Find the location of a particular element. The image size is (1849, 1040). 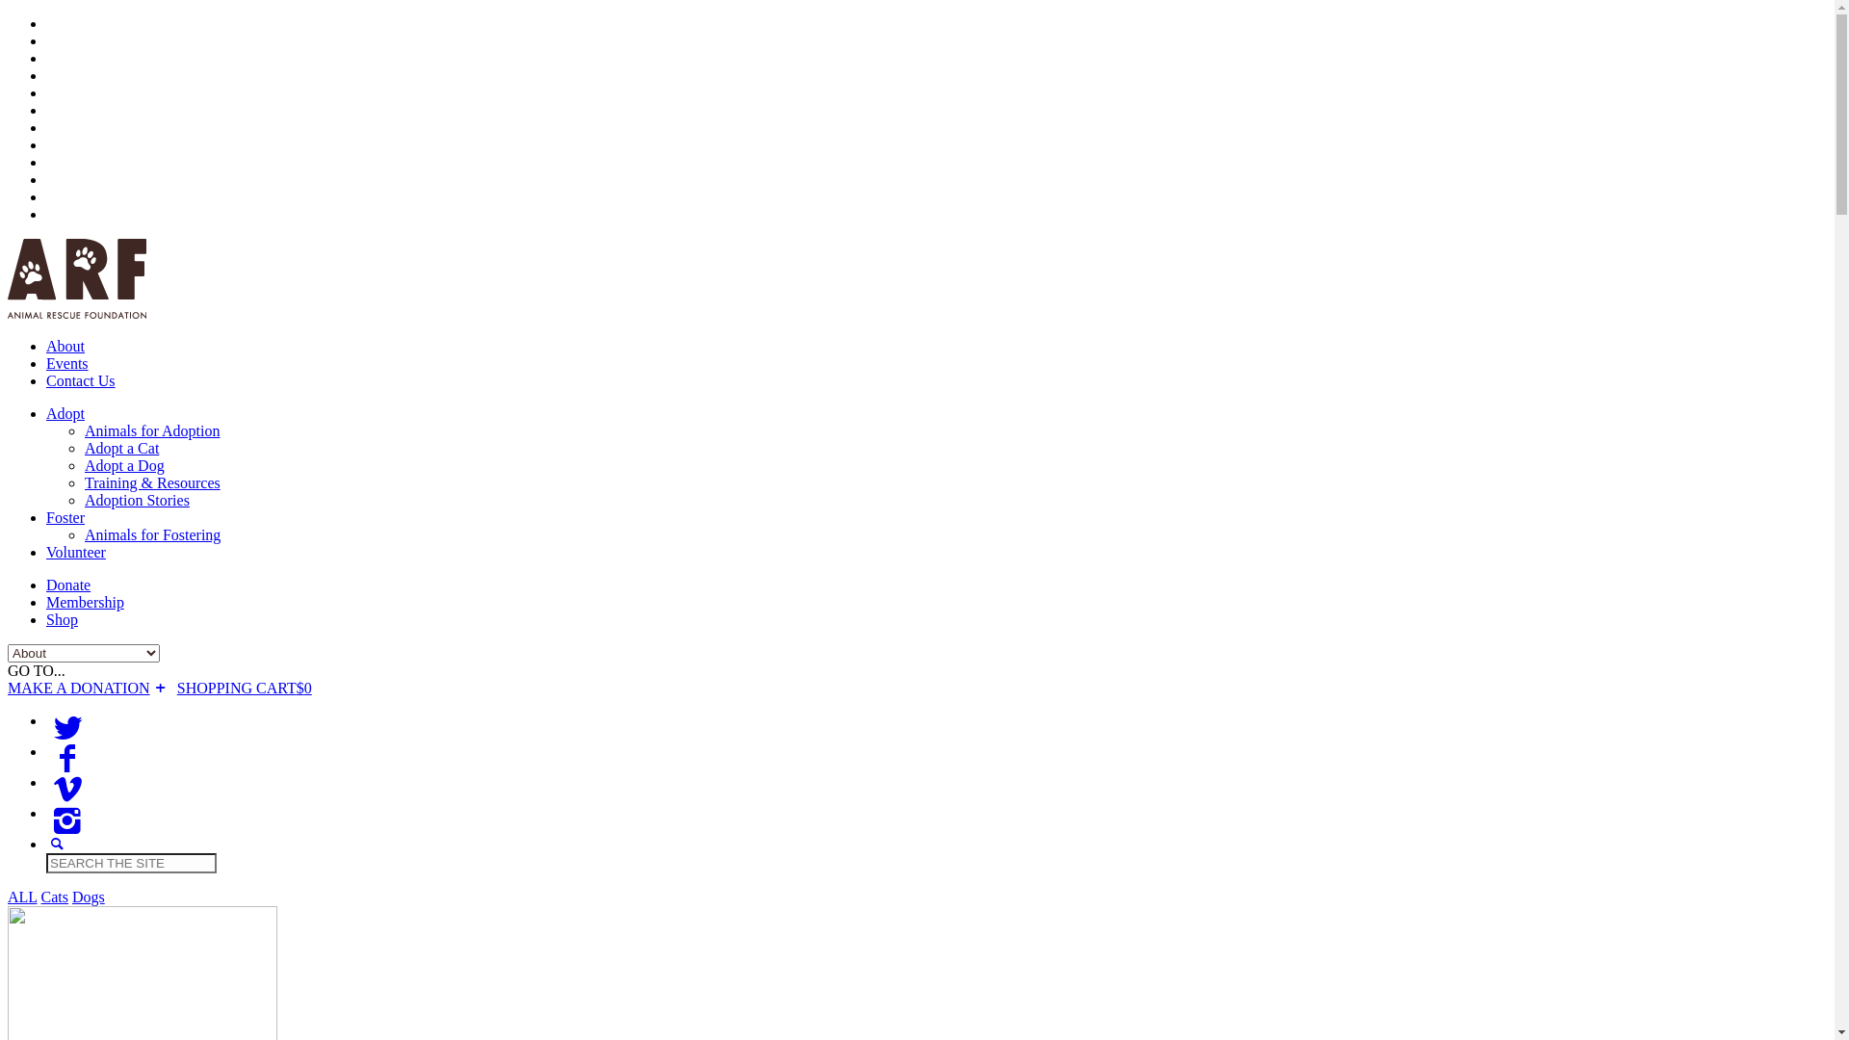

Adopt a Cat is located at coordinates (121, 449).